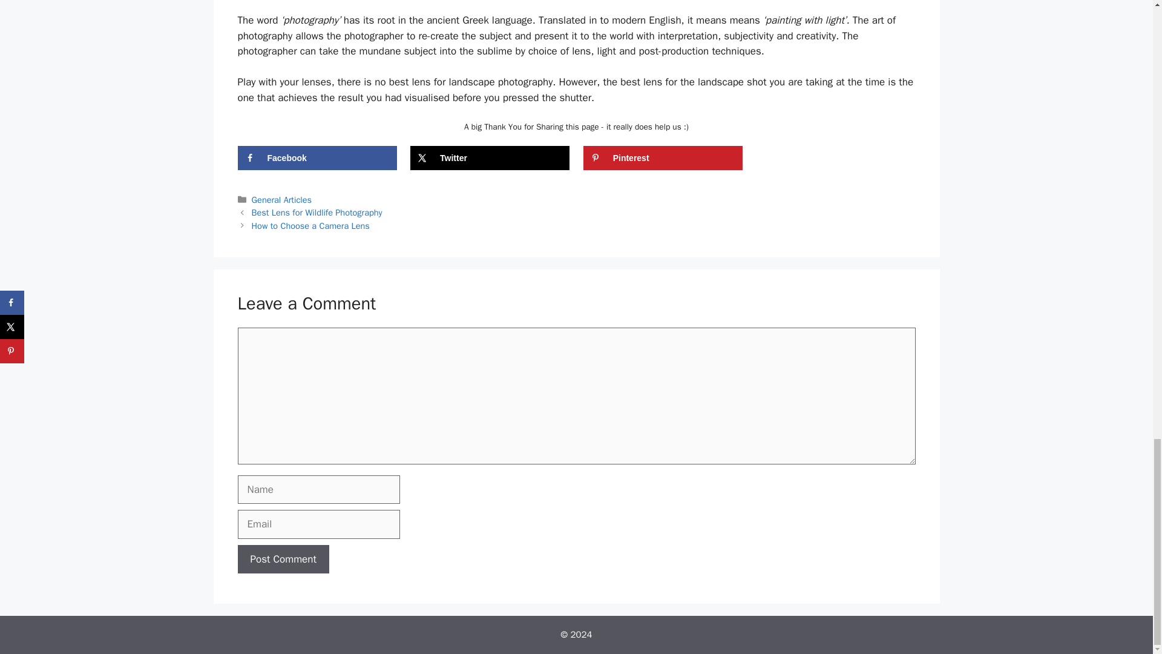 The height and width of the screenshot is (654, 1162). What do you see at coordinates (489, 157) in the screenshot?
I see `Share on X` at bounding box center [489, 157].